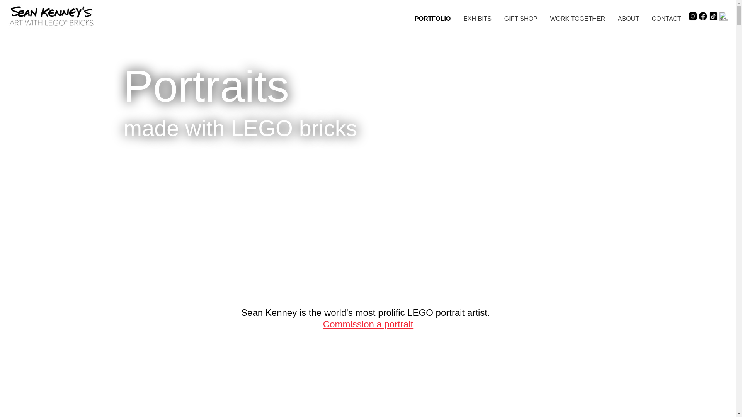 The image size is (742, 417). I want to click on CONTACT, so click(666, 19).